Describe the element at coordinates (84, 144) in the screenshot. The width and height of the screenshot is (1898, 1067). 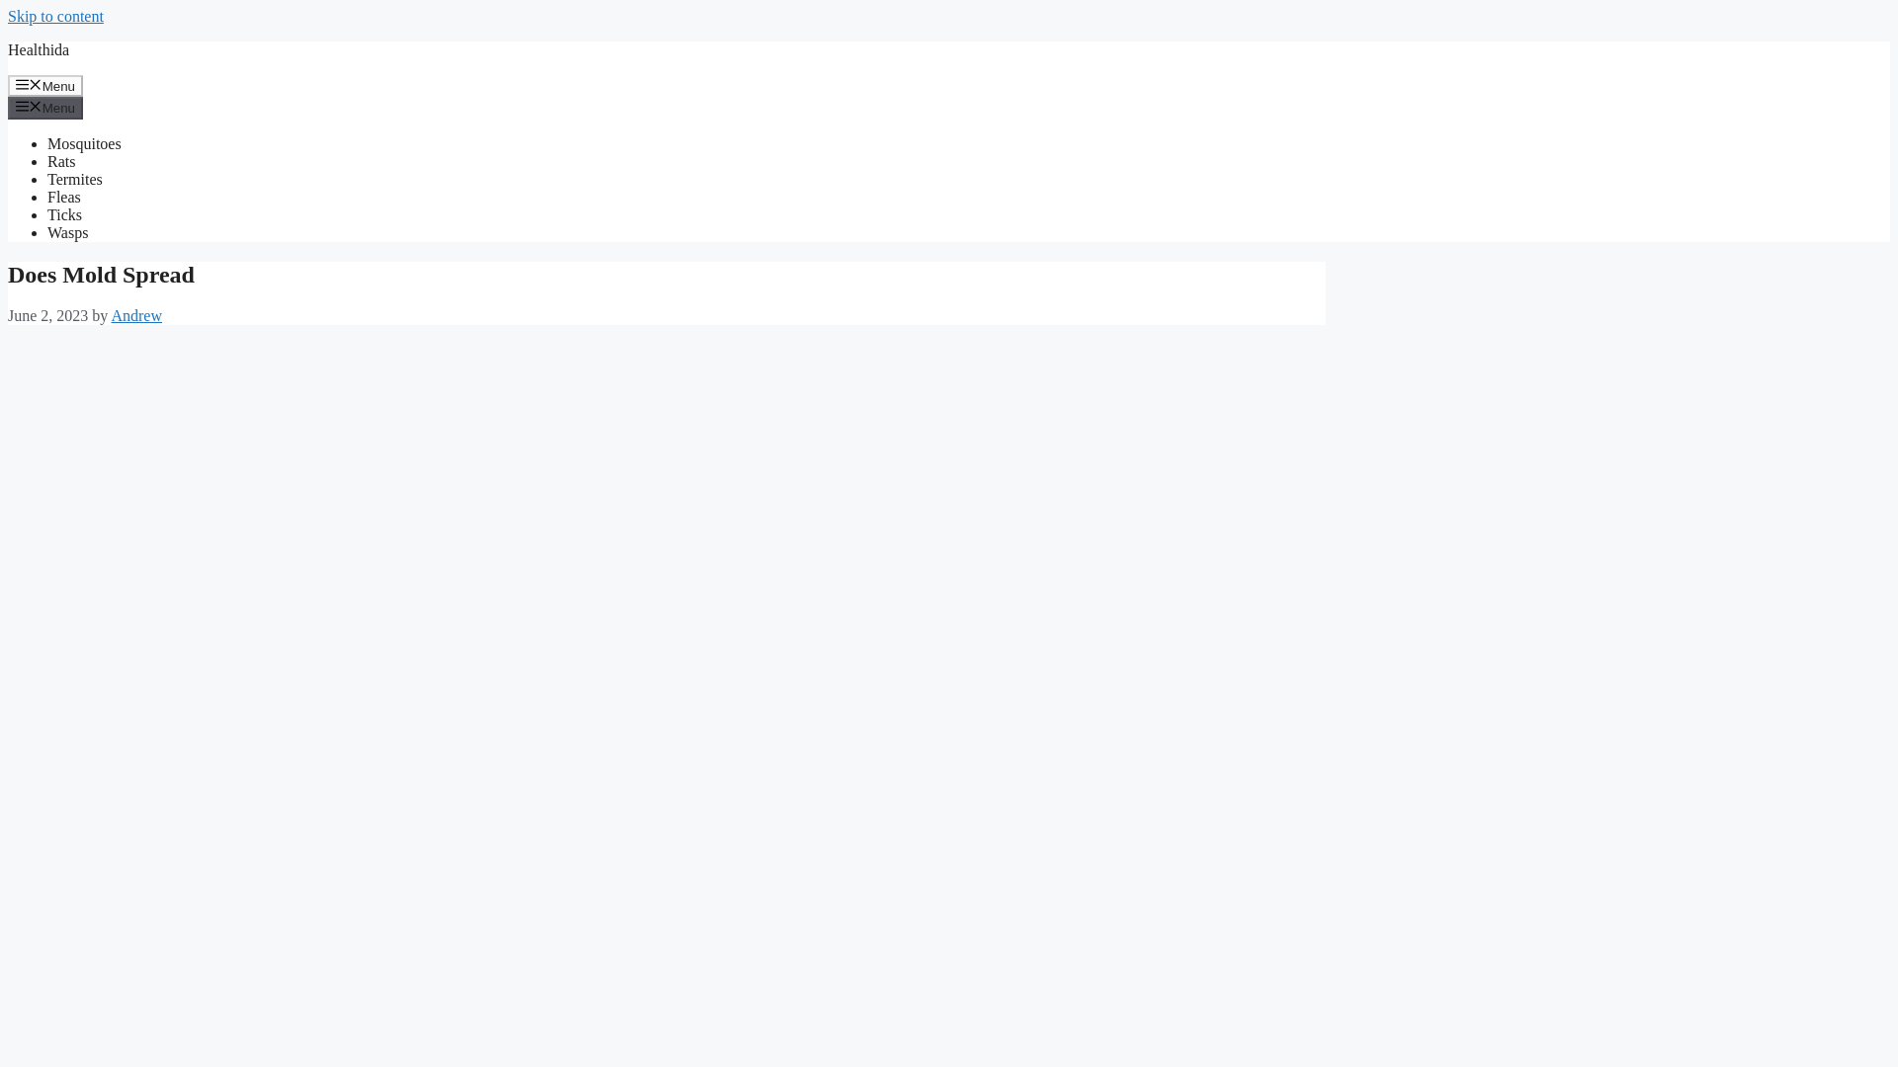
I see `Mosquitoes` at that location.